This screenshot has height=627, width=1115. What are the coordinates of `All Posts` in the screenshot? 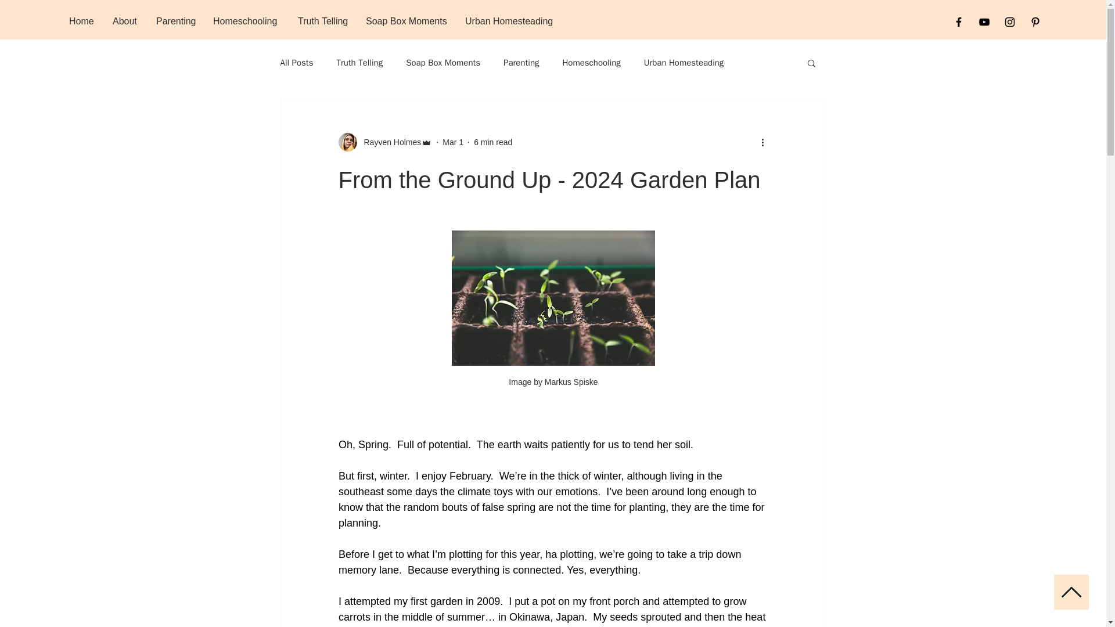 It's located at (296, 62).